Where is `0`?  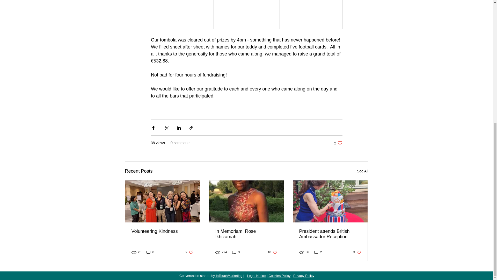 0 is located at coordinates (150, 252).